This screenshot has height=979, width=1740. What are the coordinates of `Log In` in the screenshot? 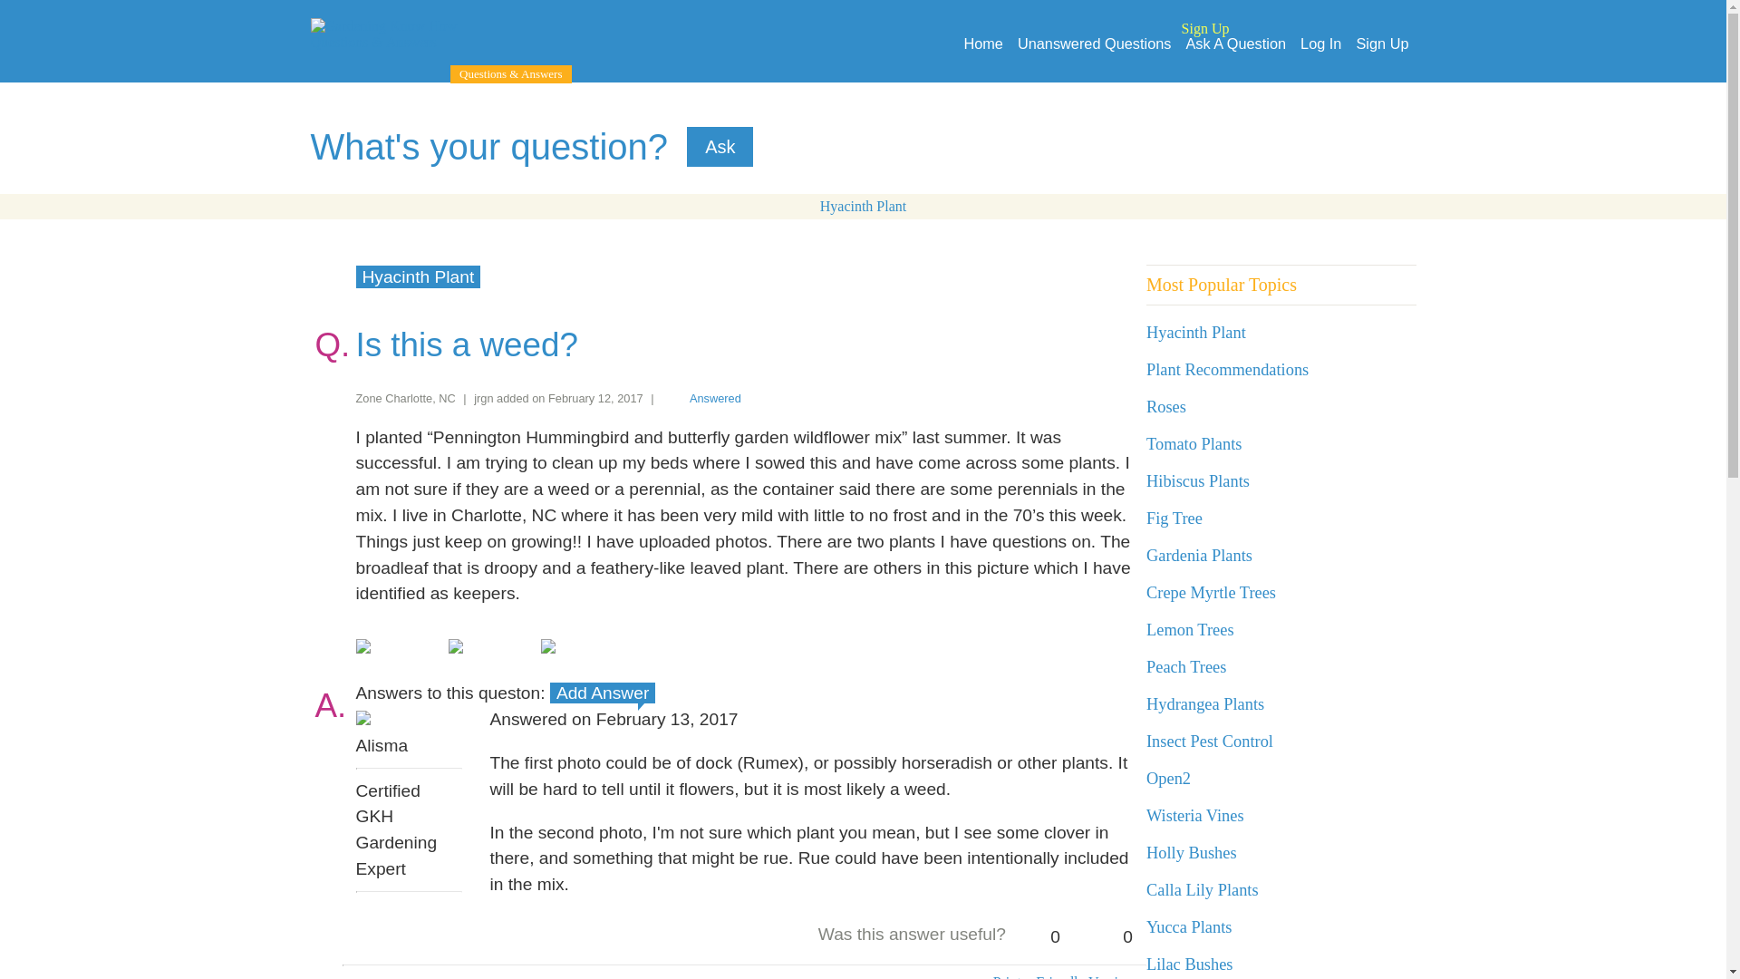 It's located at (1320, 44).